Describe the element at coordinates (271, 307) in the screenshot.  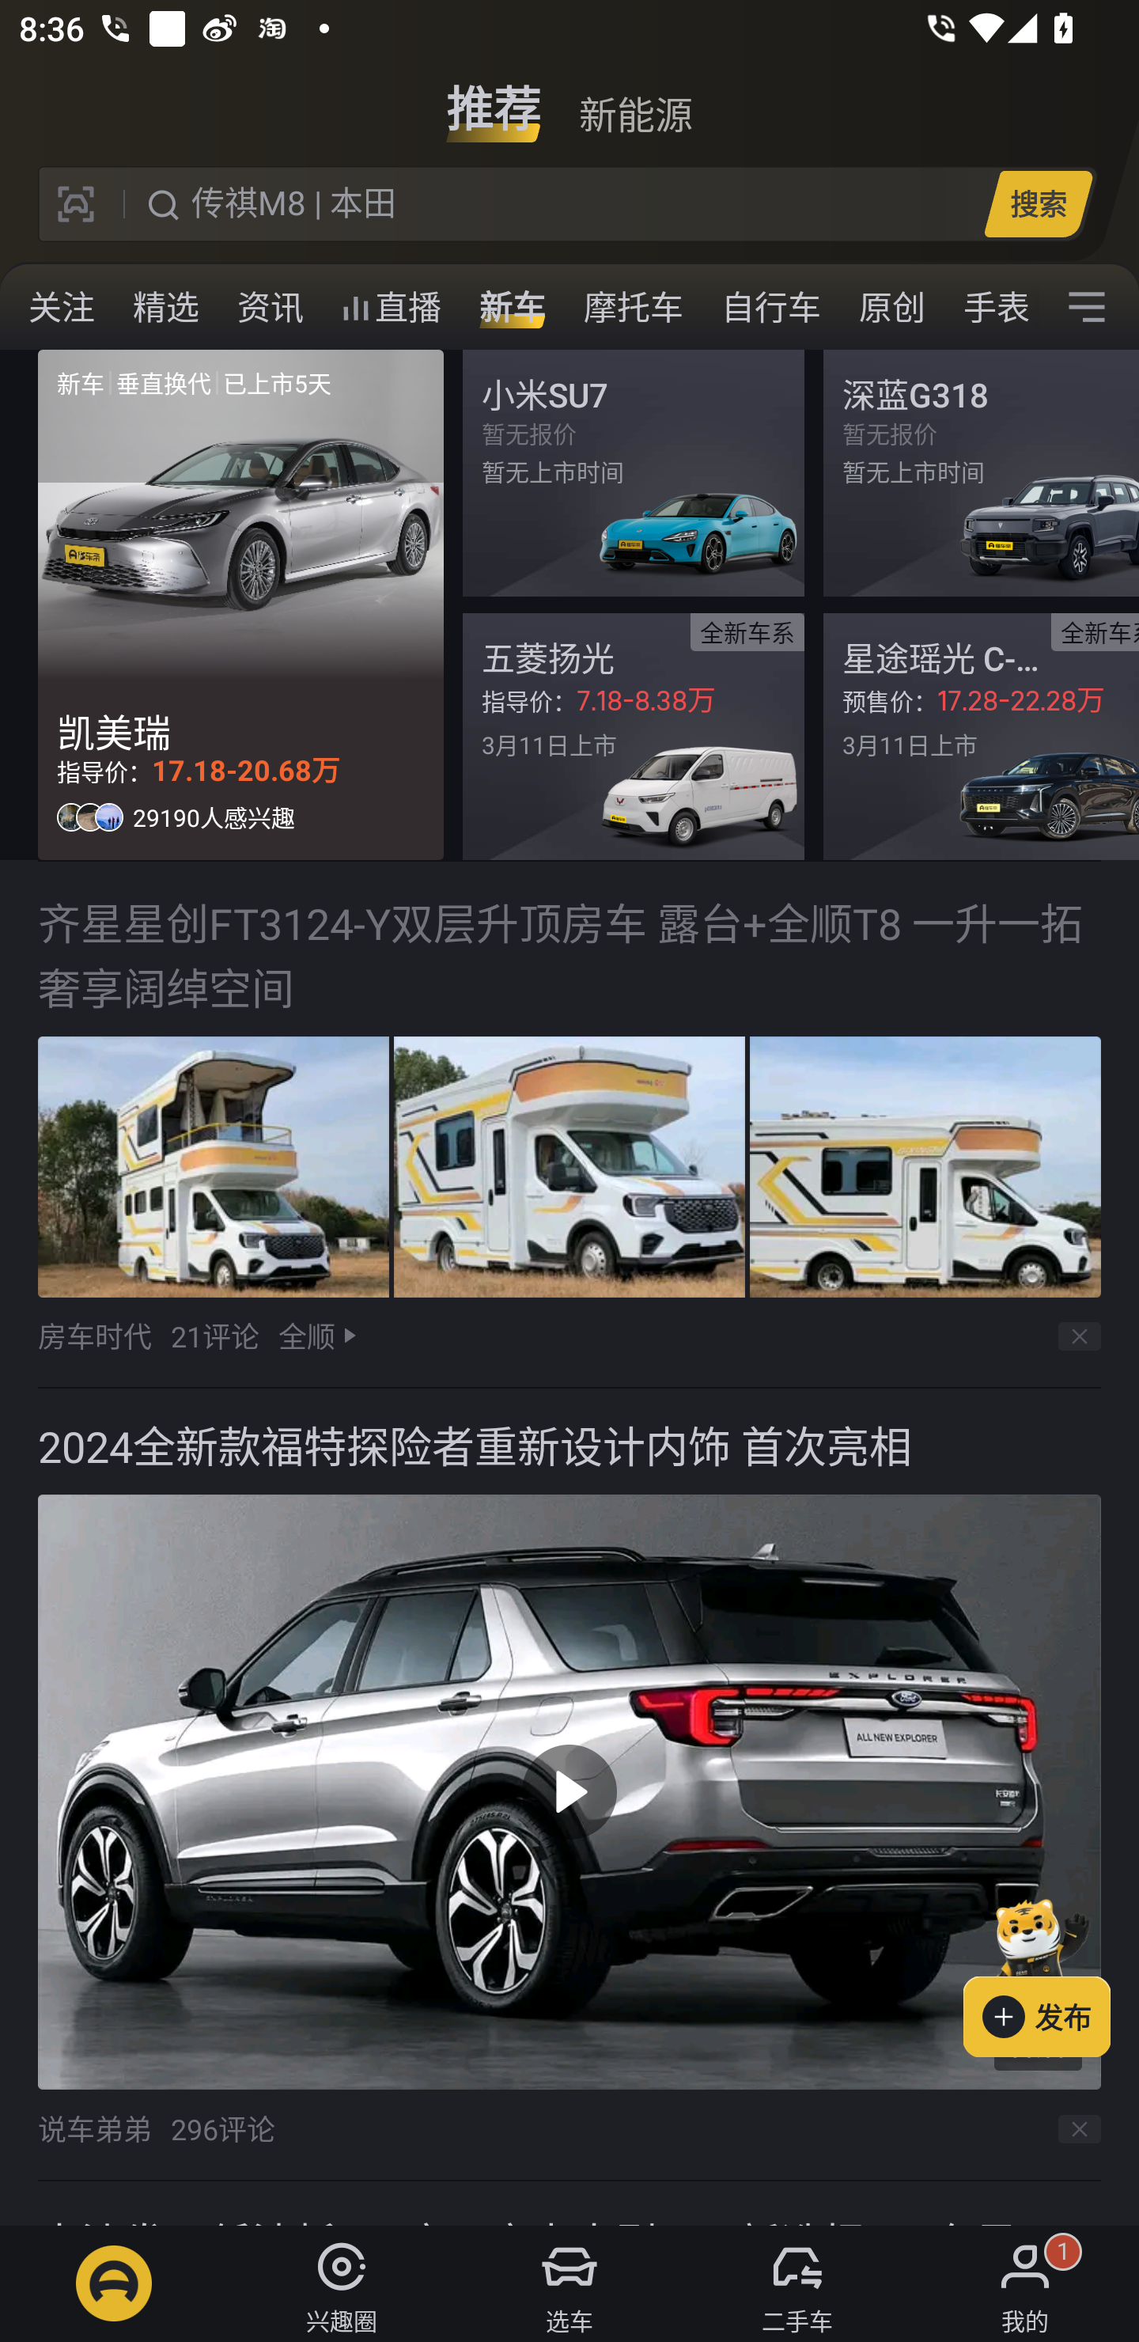
I see `资讯` at that location.